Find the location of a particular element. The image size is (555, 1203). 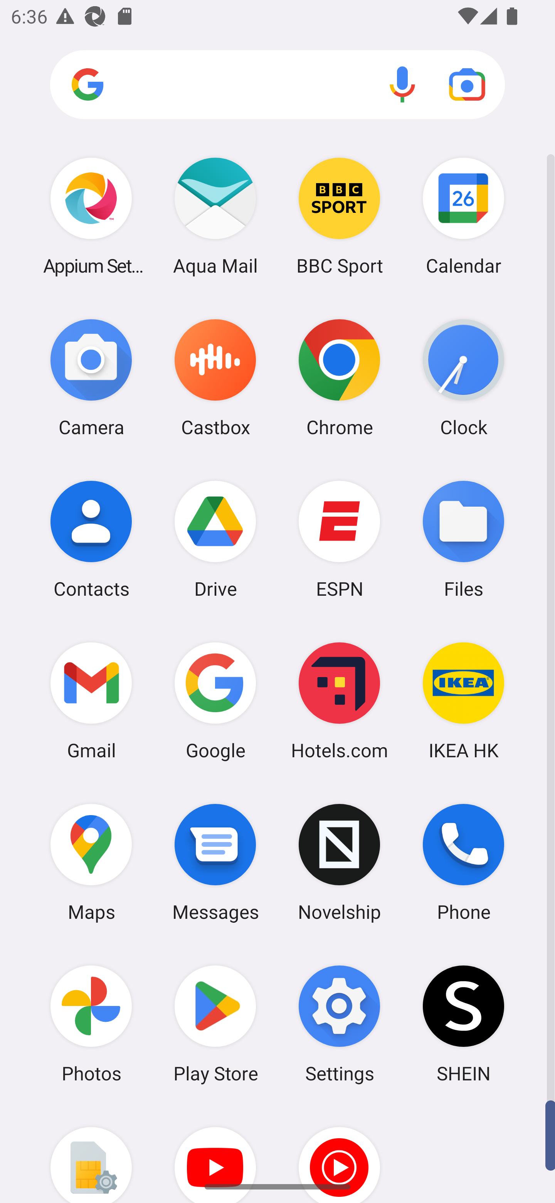

YT Music is located at coordinates (340, 1154).